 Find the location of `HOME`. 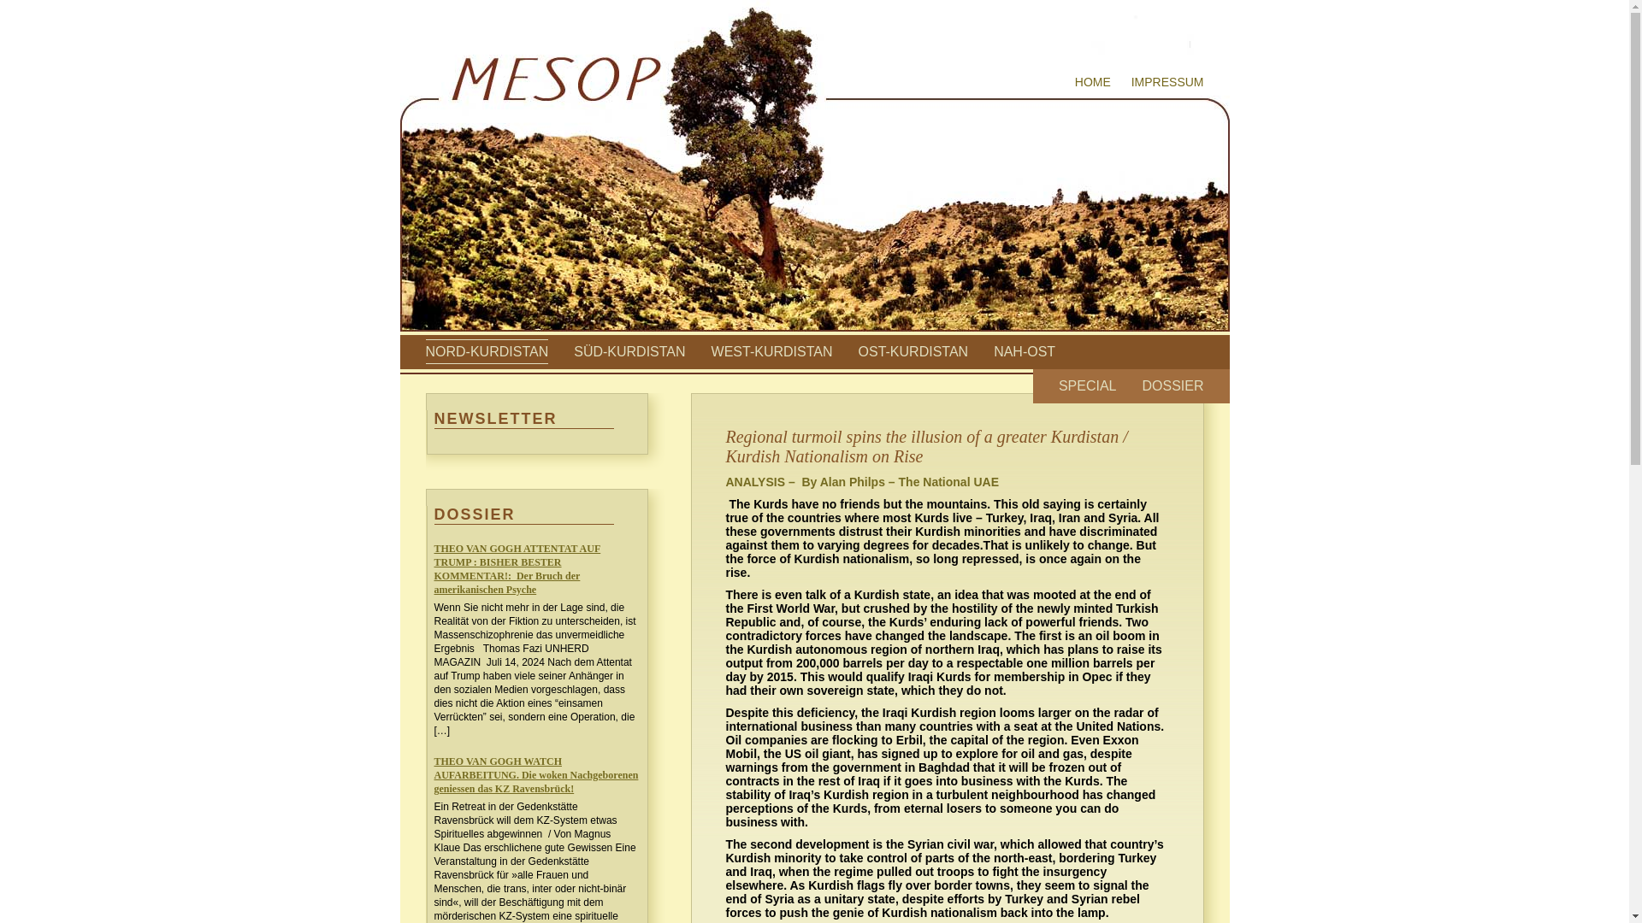

HOME is located at coordinates (1093, 81).